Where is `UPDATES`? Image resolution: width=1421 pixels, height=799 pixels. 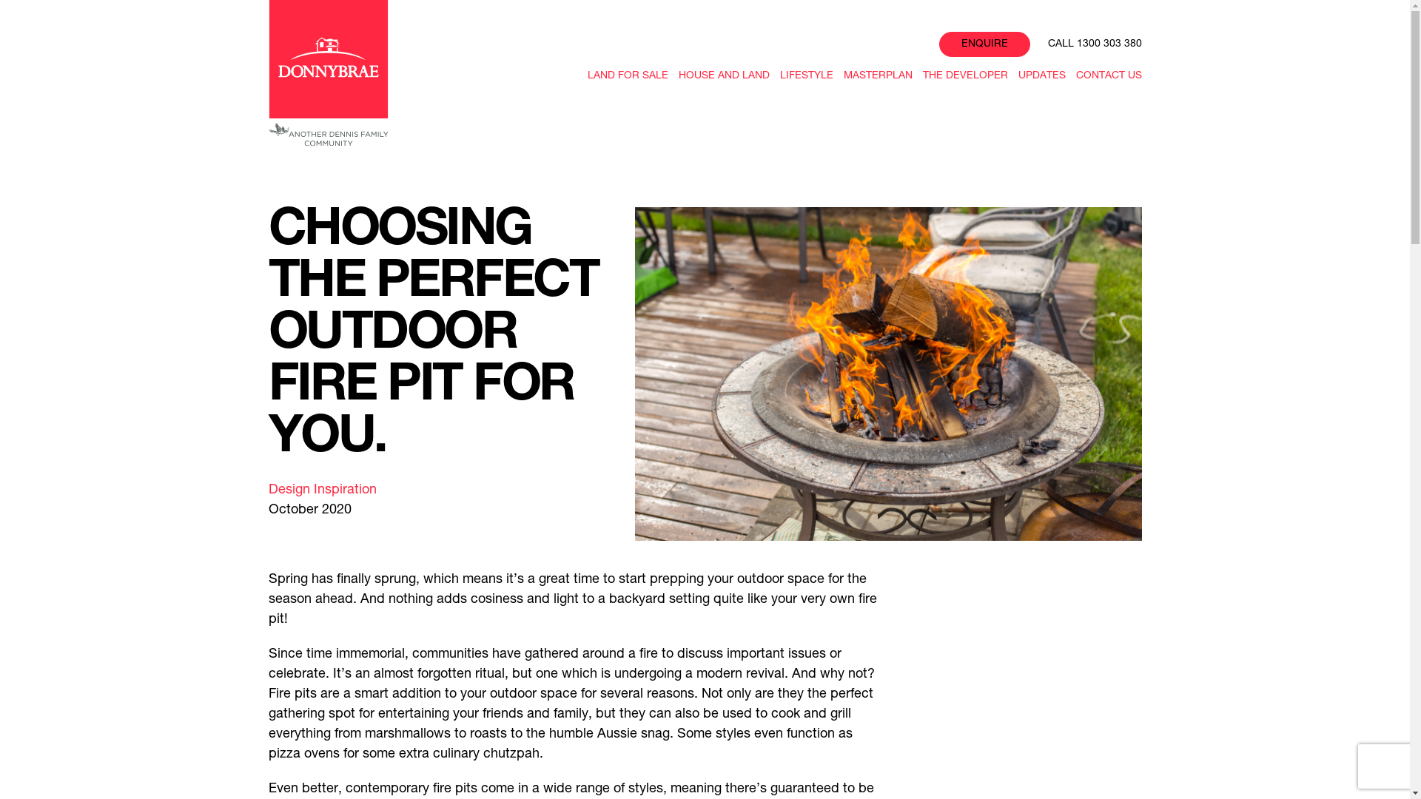
UPDATES is located at coordinates (1039, 77).